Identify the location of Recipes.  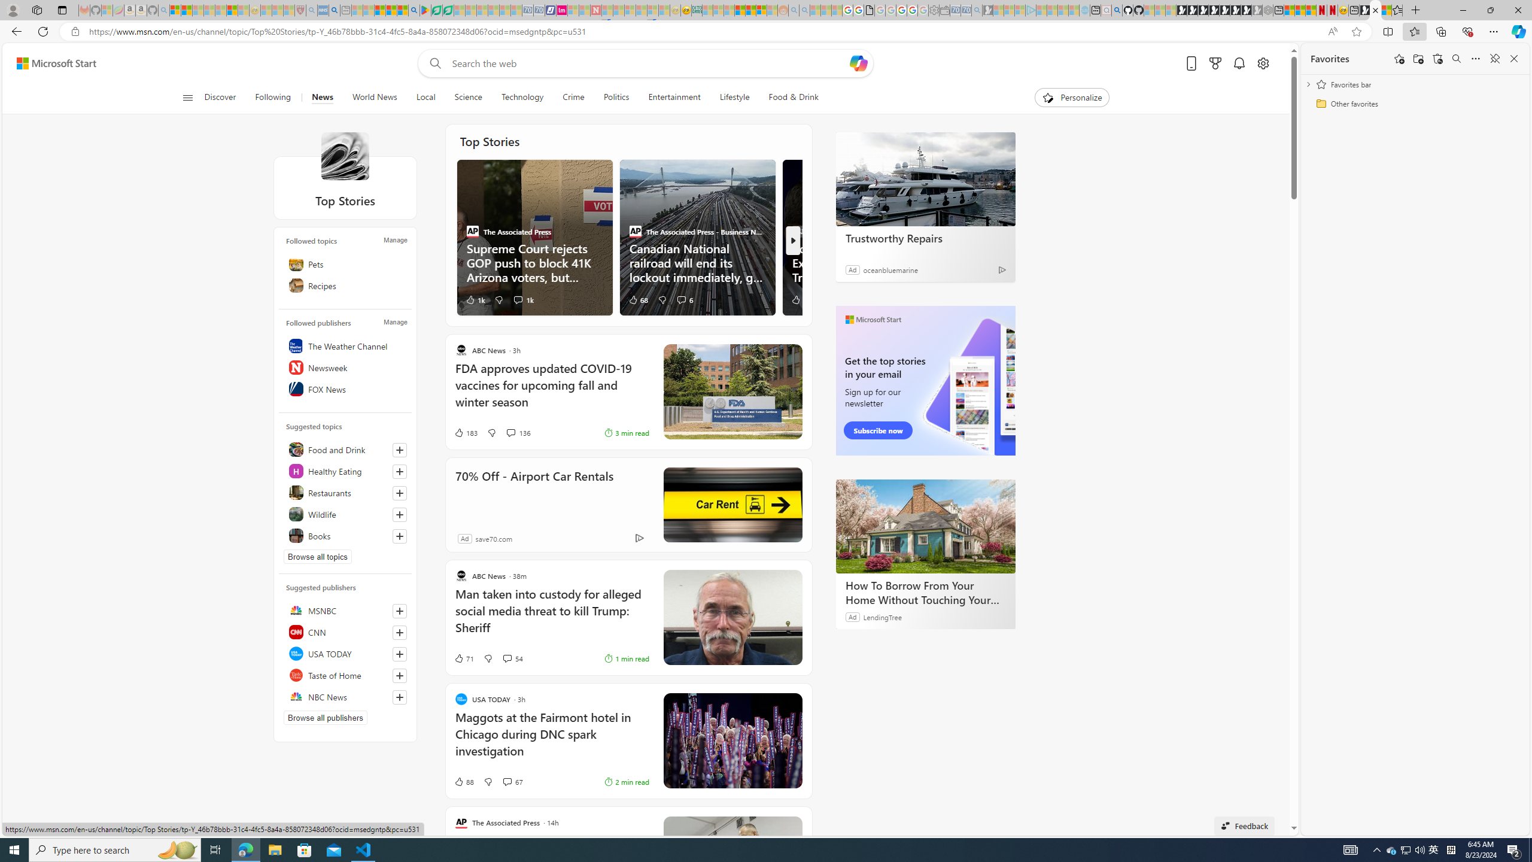
(345, 285).